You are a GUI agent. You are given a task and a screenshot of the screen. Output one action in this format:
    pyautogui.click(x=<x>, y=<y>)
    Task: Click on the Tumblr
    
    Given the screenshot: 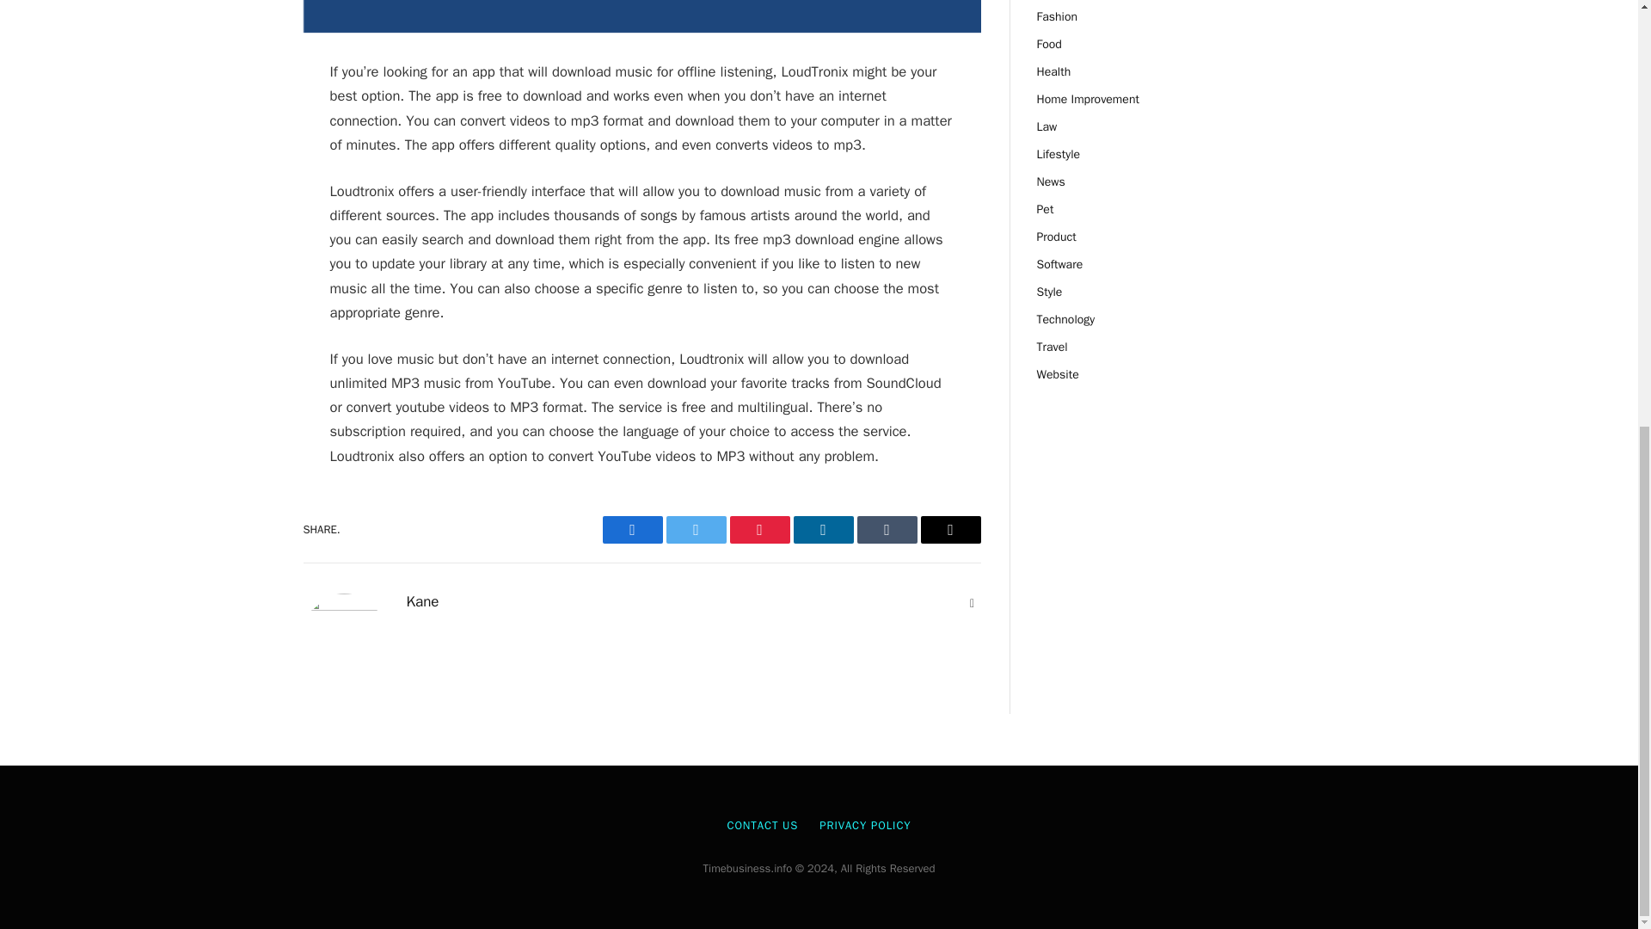 What is the action you would take?
    pyautogui.click(x=886, y=530)
    